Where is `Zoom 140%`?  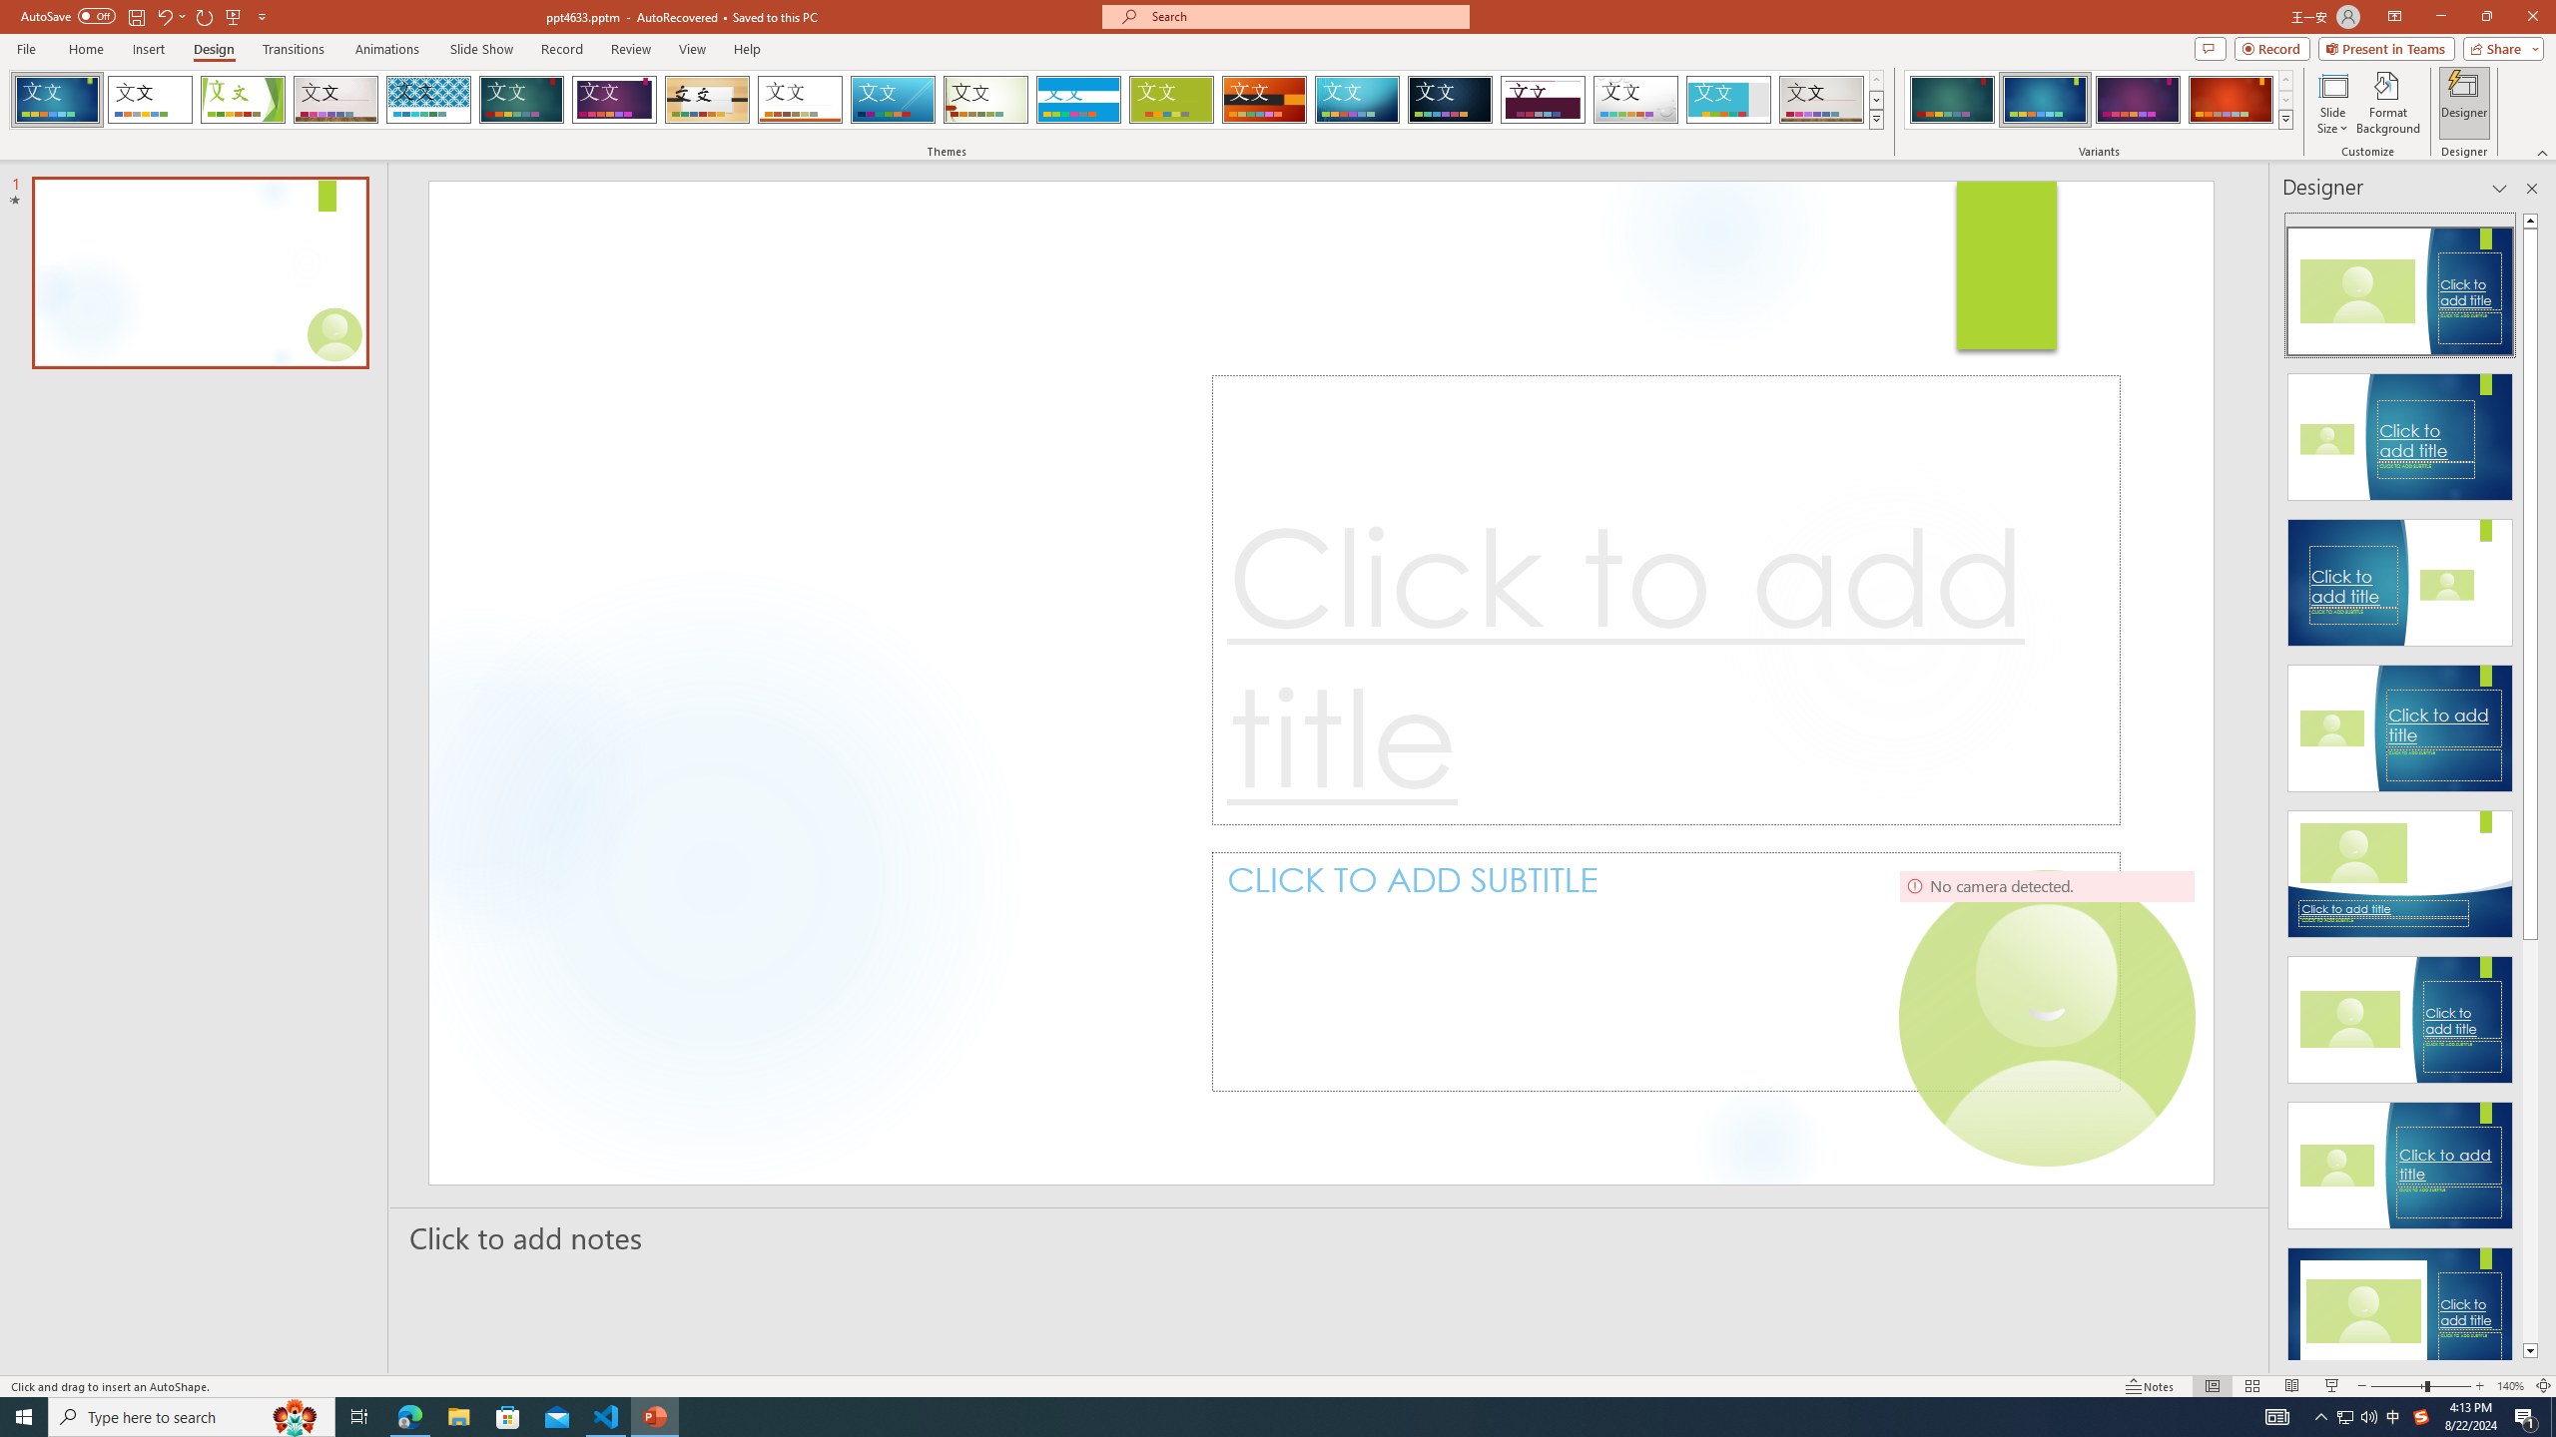
Zoom 140% is located at coordinates (2510, 1386).